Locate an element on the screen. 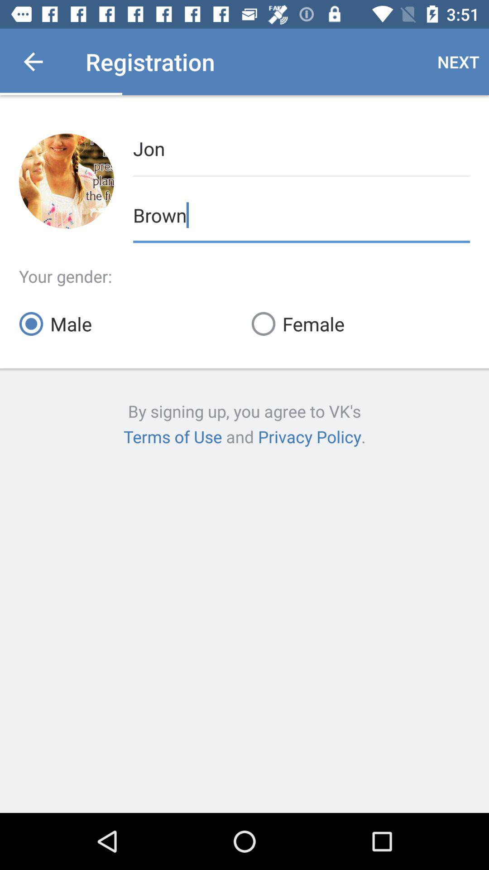  open item on the right is located at coordinates (360, 324).